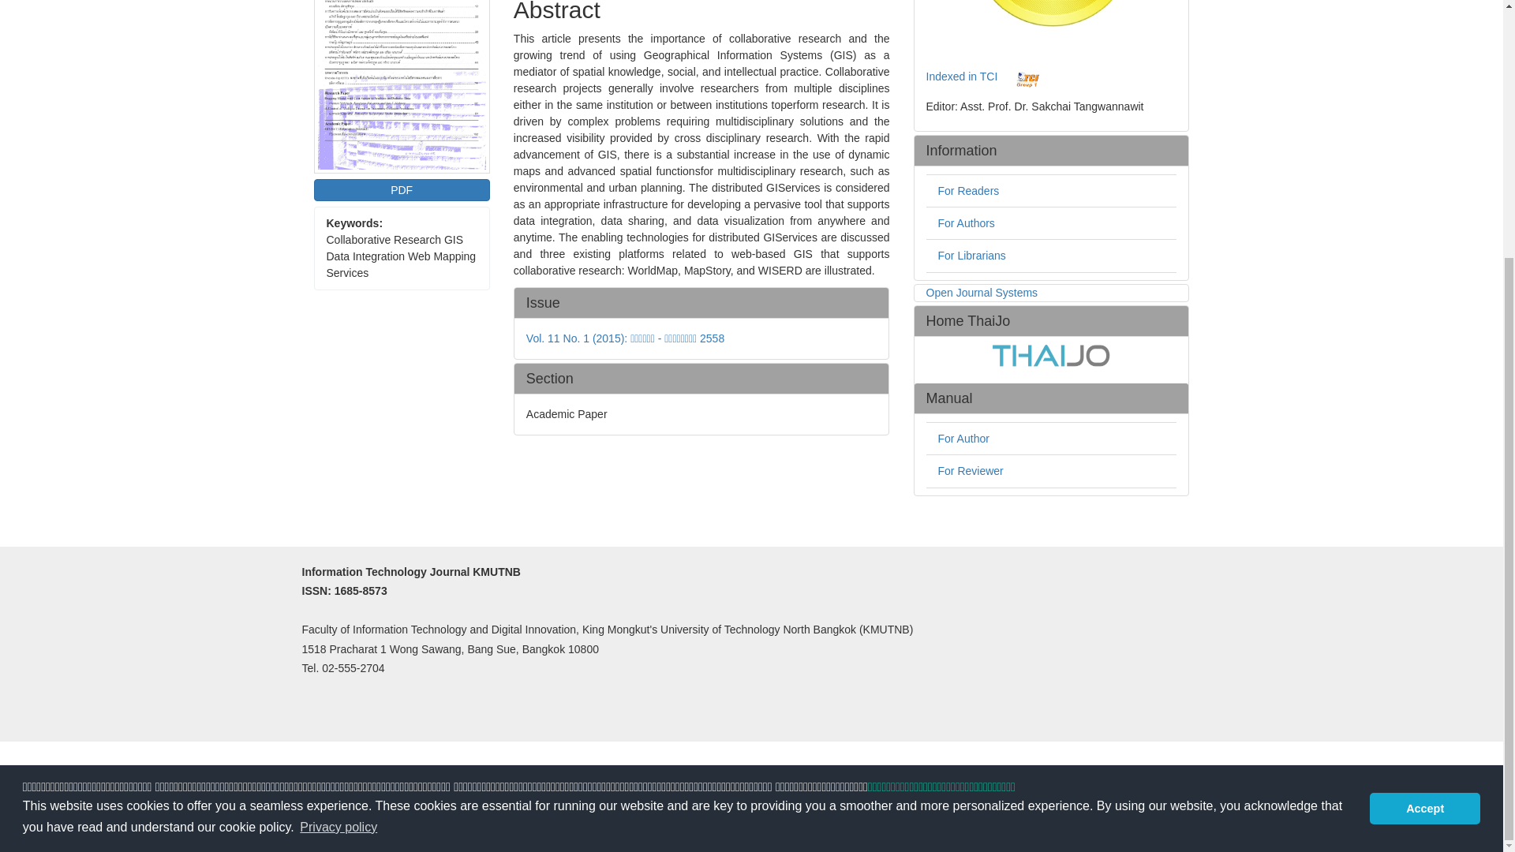 This screenshot has height=852, width=1515. What do you see at coordinates (982, 292) in the screenshot?
I see `Open Journal Systems` at bounding box center [982, 292].